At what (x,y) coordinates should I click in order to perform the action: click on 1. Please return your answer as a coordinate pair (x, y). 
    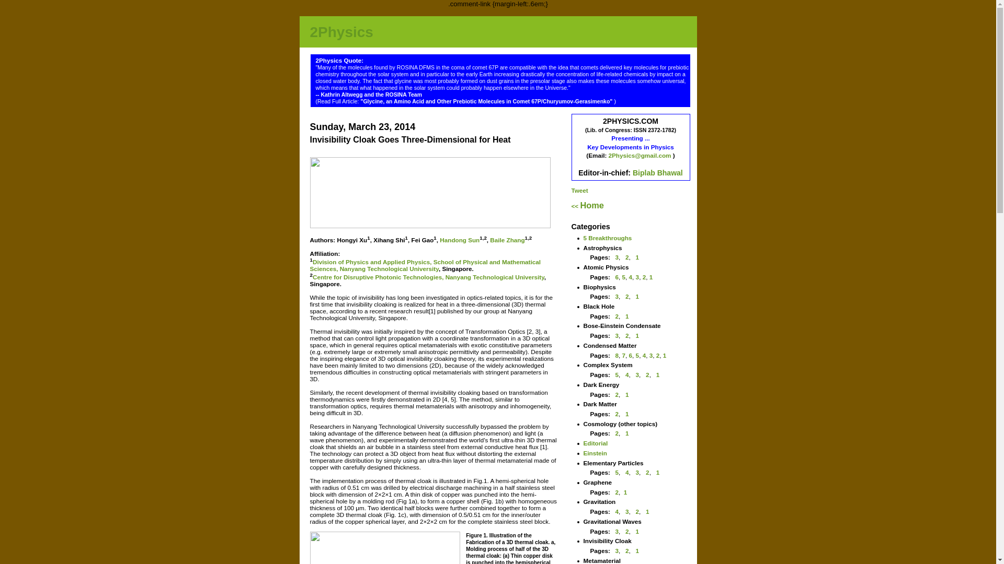
    Looking at the image, I should click on (647, 512).